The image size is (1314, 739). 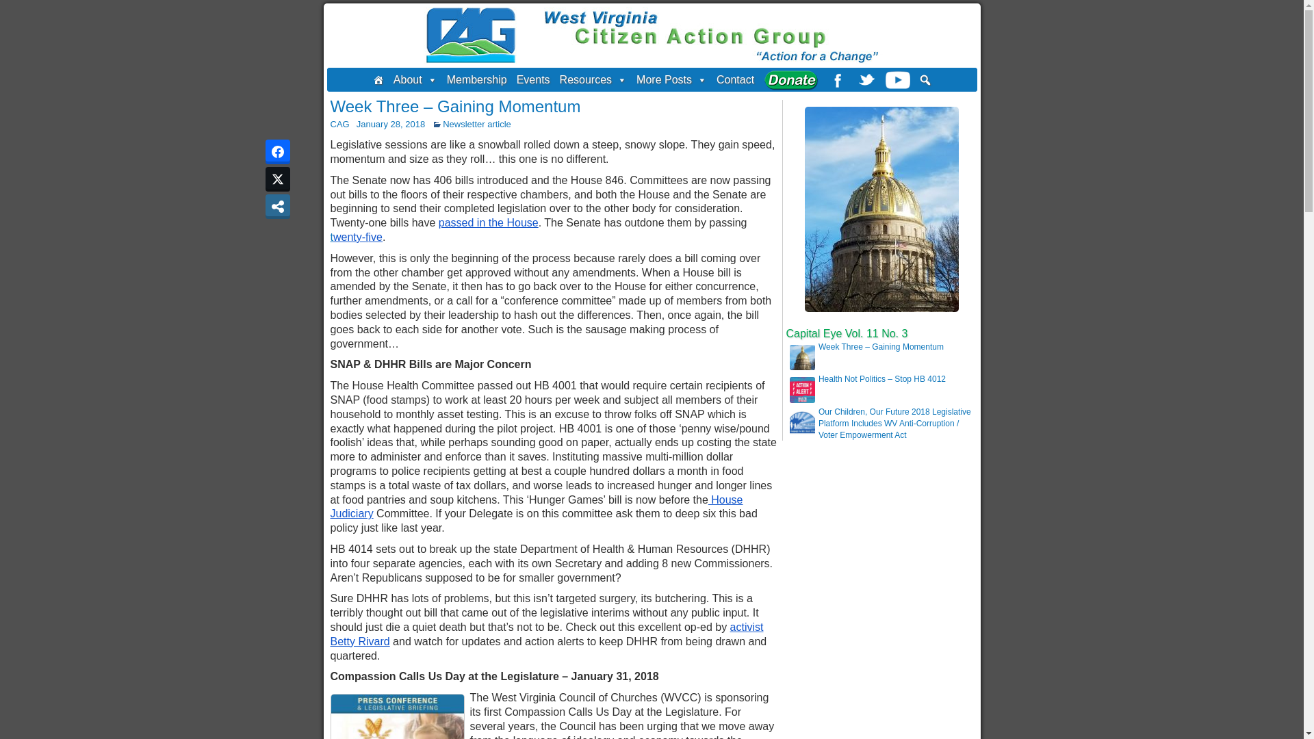 What do you see at coordinates (10, 7) in the screenshot?
I see `Search` at bounding box center [10, 7].